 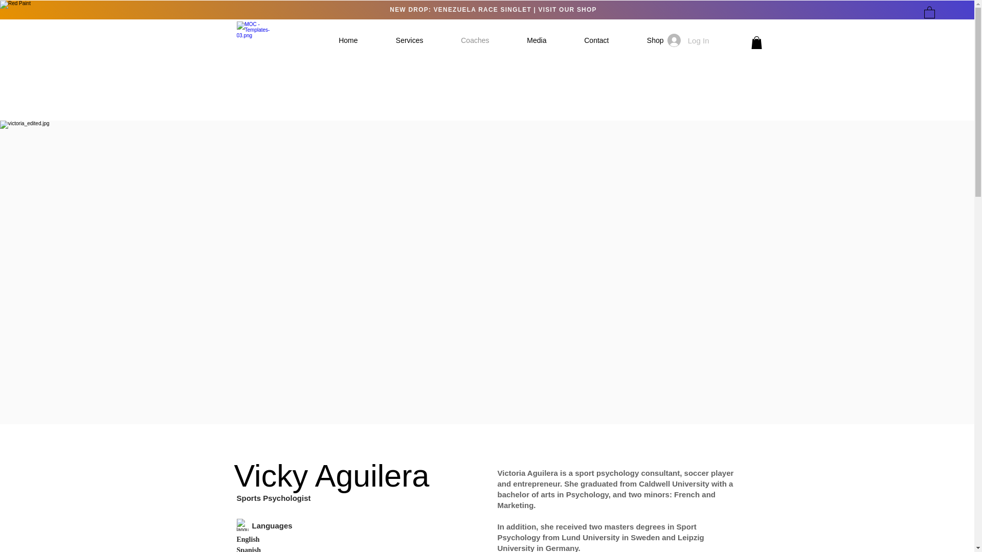 I want to click on Home, so click(x=337, y=40).